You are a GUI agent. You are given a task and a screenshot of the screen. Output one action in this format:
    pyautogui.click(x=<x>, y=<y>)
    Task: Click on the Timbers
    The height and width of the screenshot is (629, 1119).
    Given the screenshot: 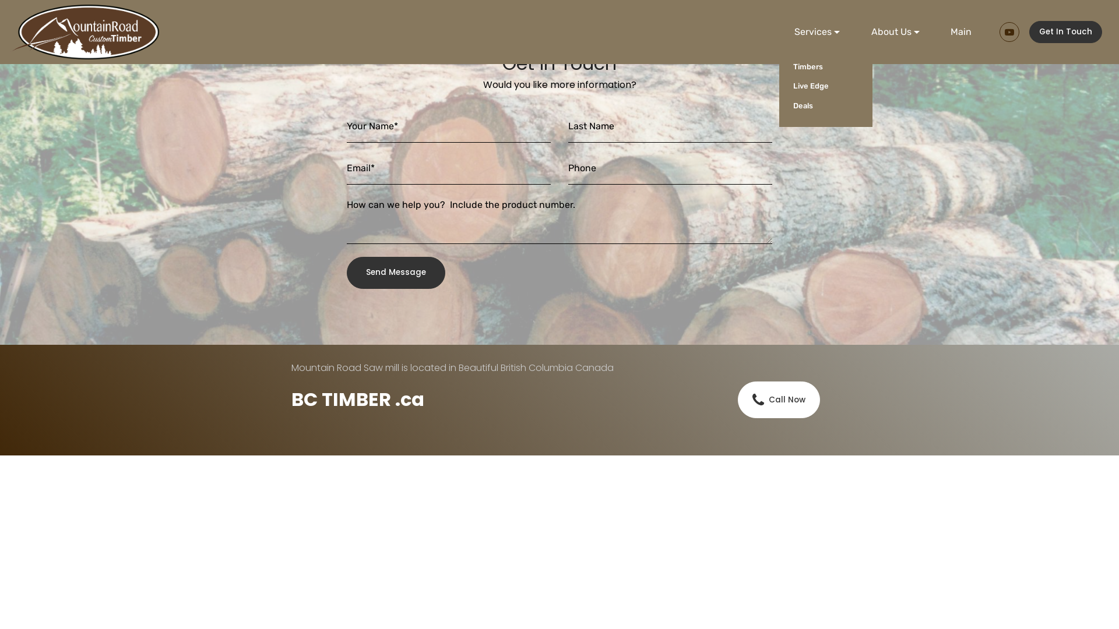 What is the action you would take?
    pyautogui.click(x=826, y=67)
    